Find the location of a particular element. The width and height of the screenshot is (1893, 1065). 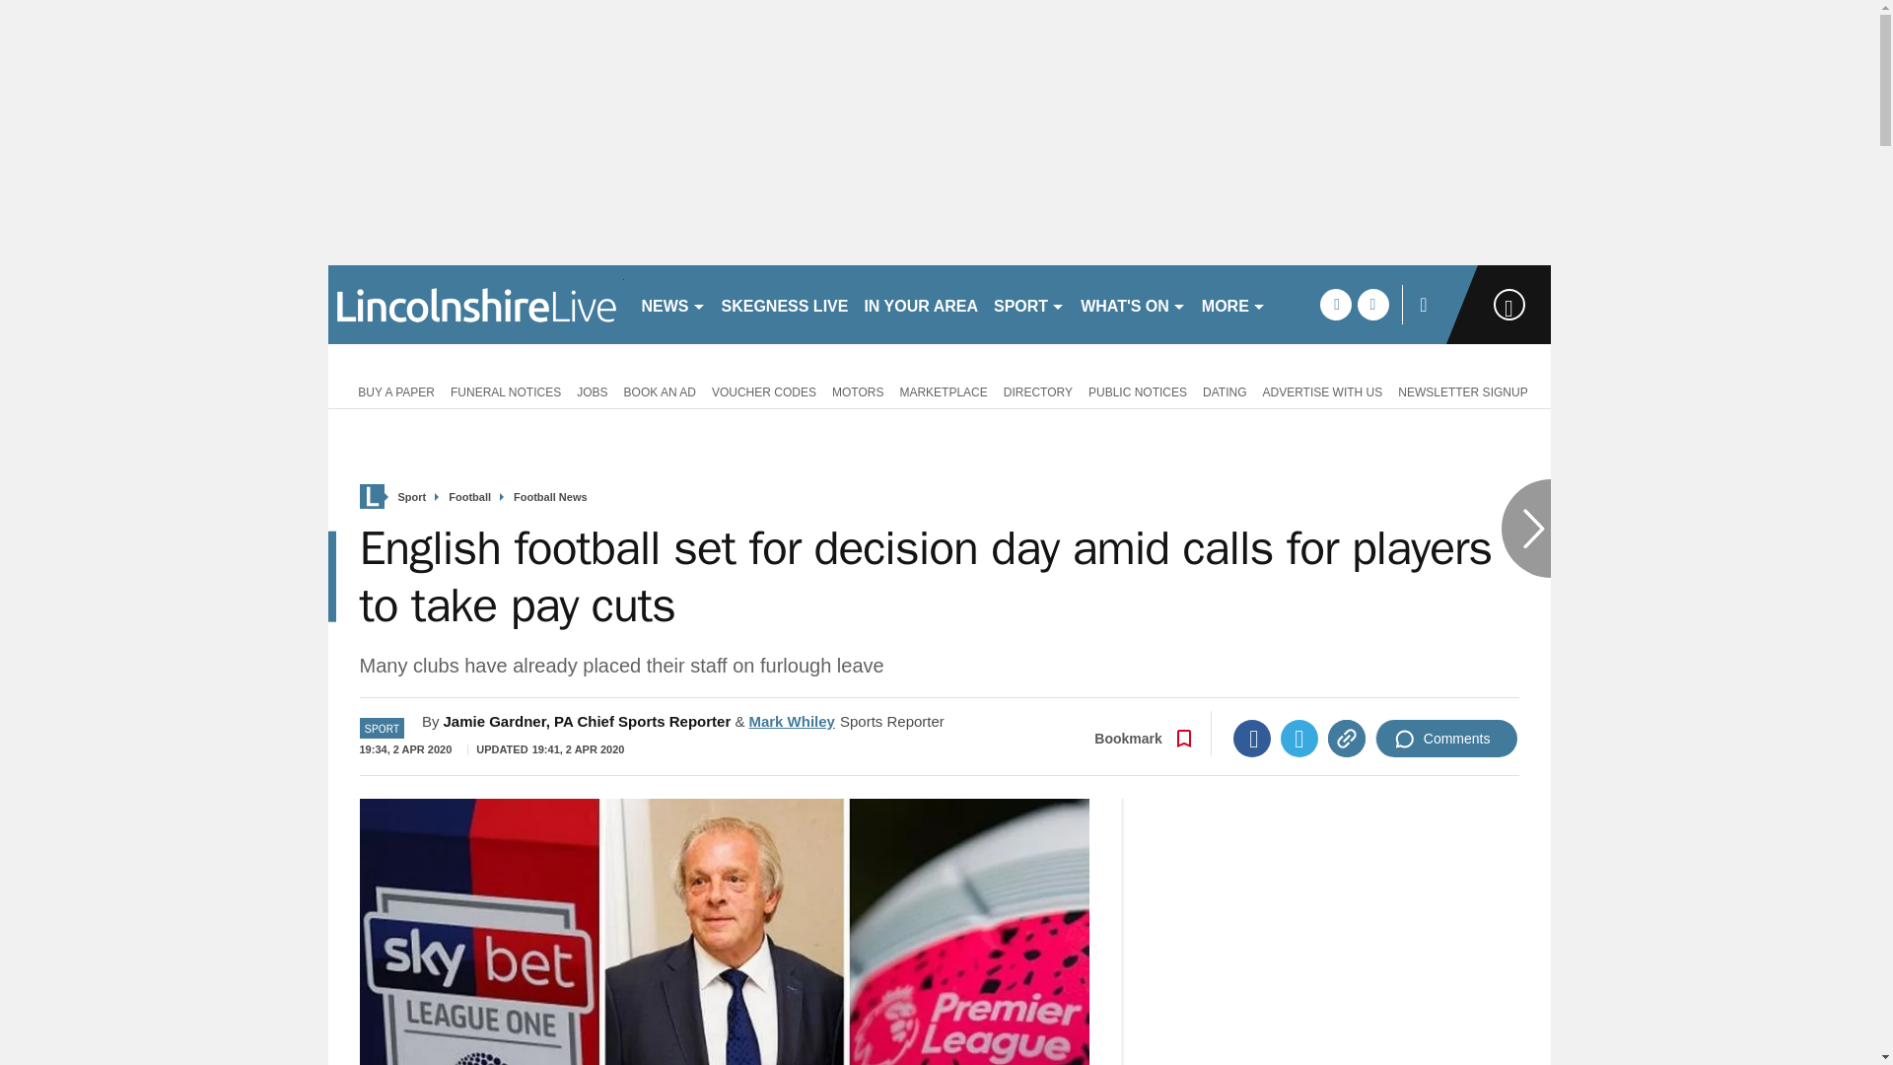

IN YOUR AREA is located at coordinates (921, 304).